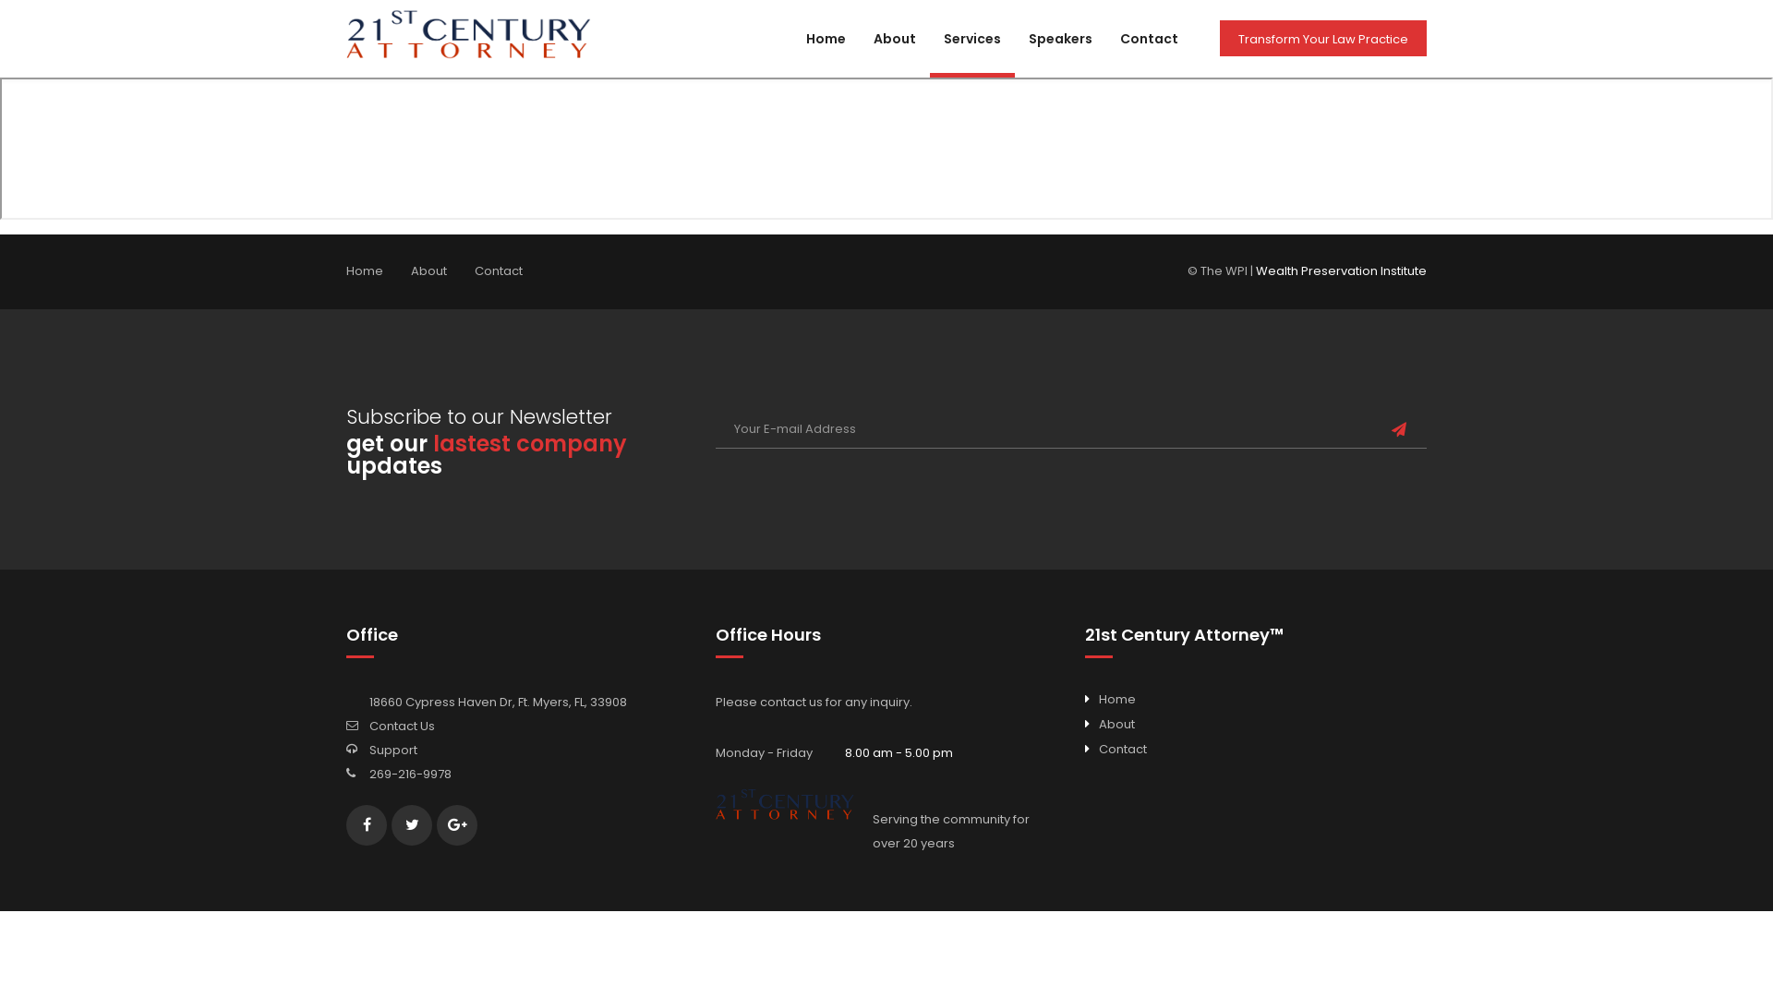 This screenshot has width=1773, height=997. What do you see at coordinates (393, 750) in the screenshot?
I see `Support` at bounding box center [393, 750].